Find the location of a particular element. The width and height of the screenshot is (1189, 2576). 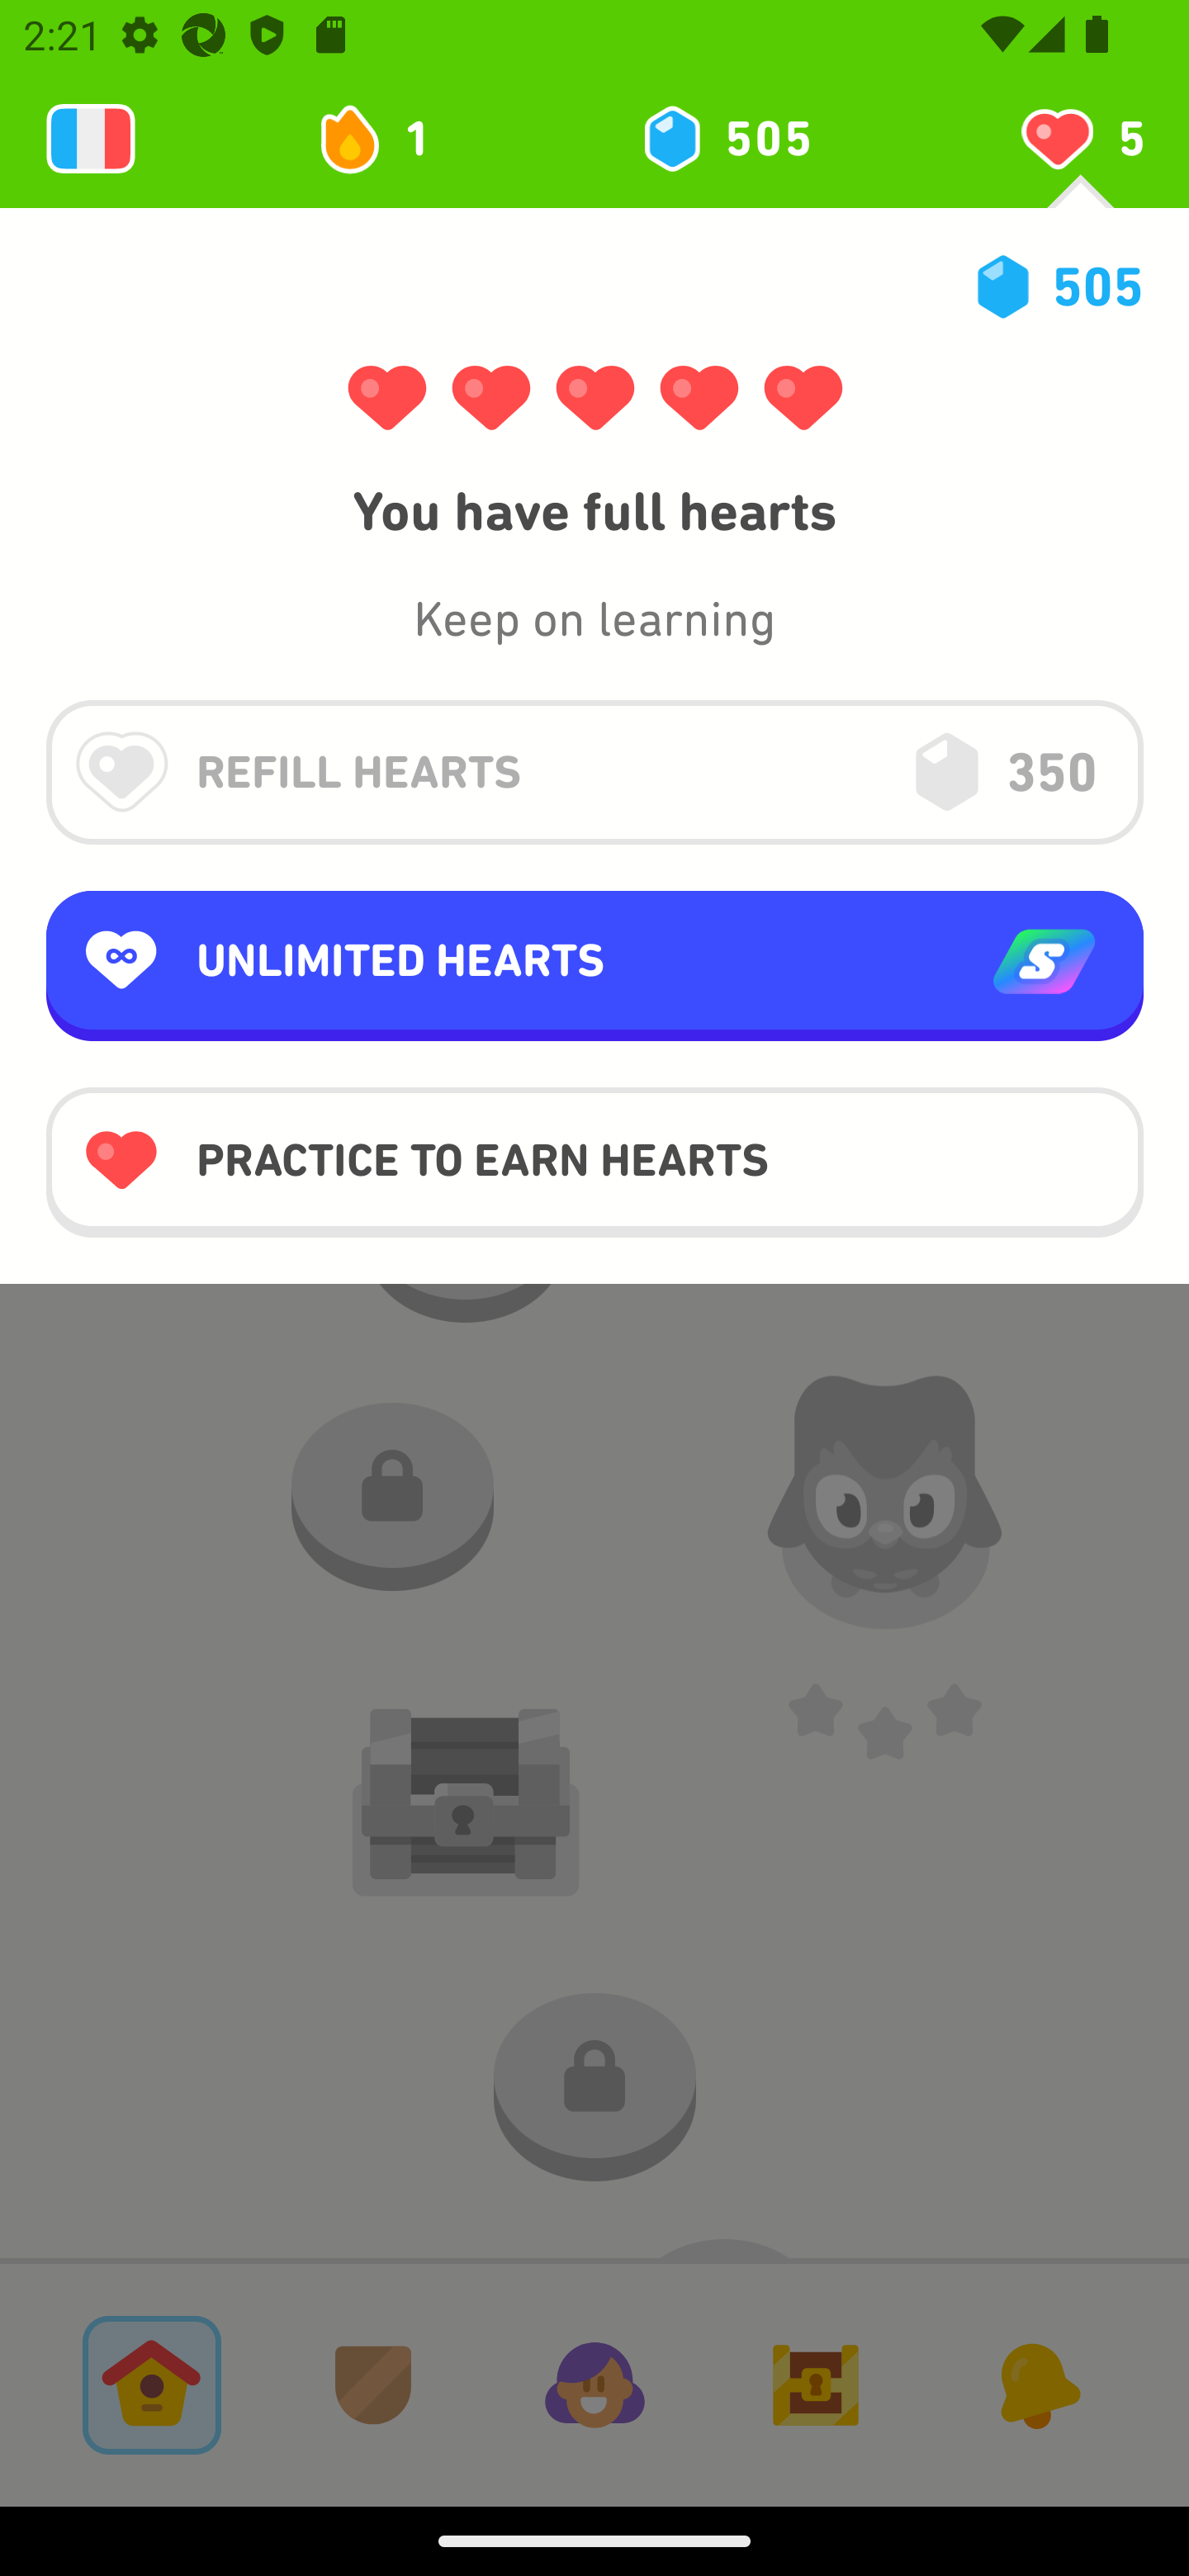

505 is located at coordinates (725, 139).